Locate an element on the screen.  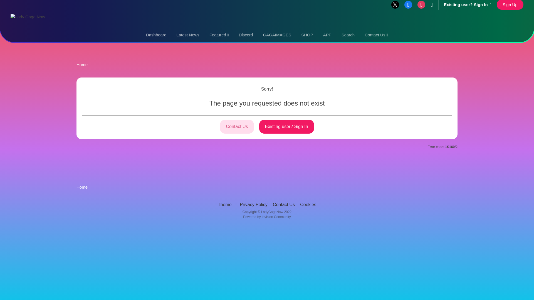
Home is located at coordinates (82, 64).